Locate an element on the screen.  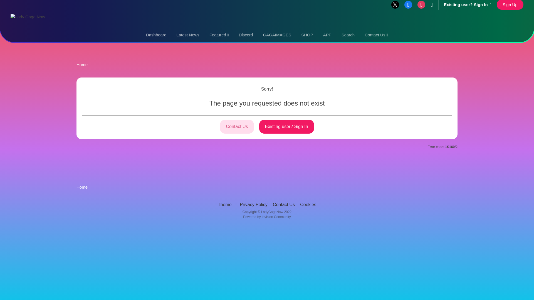
Home is located at coordinates (82, 64).